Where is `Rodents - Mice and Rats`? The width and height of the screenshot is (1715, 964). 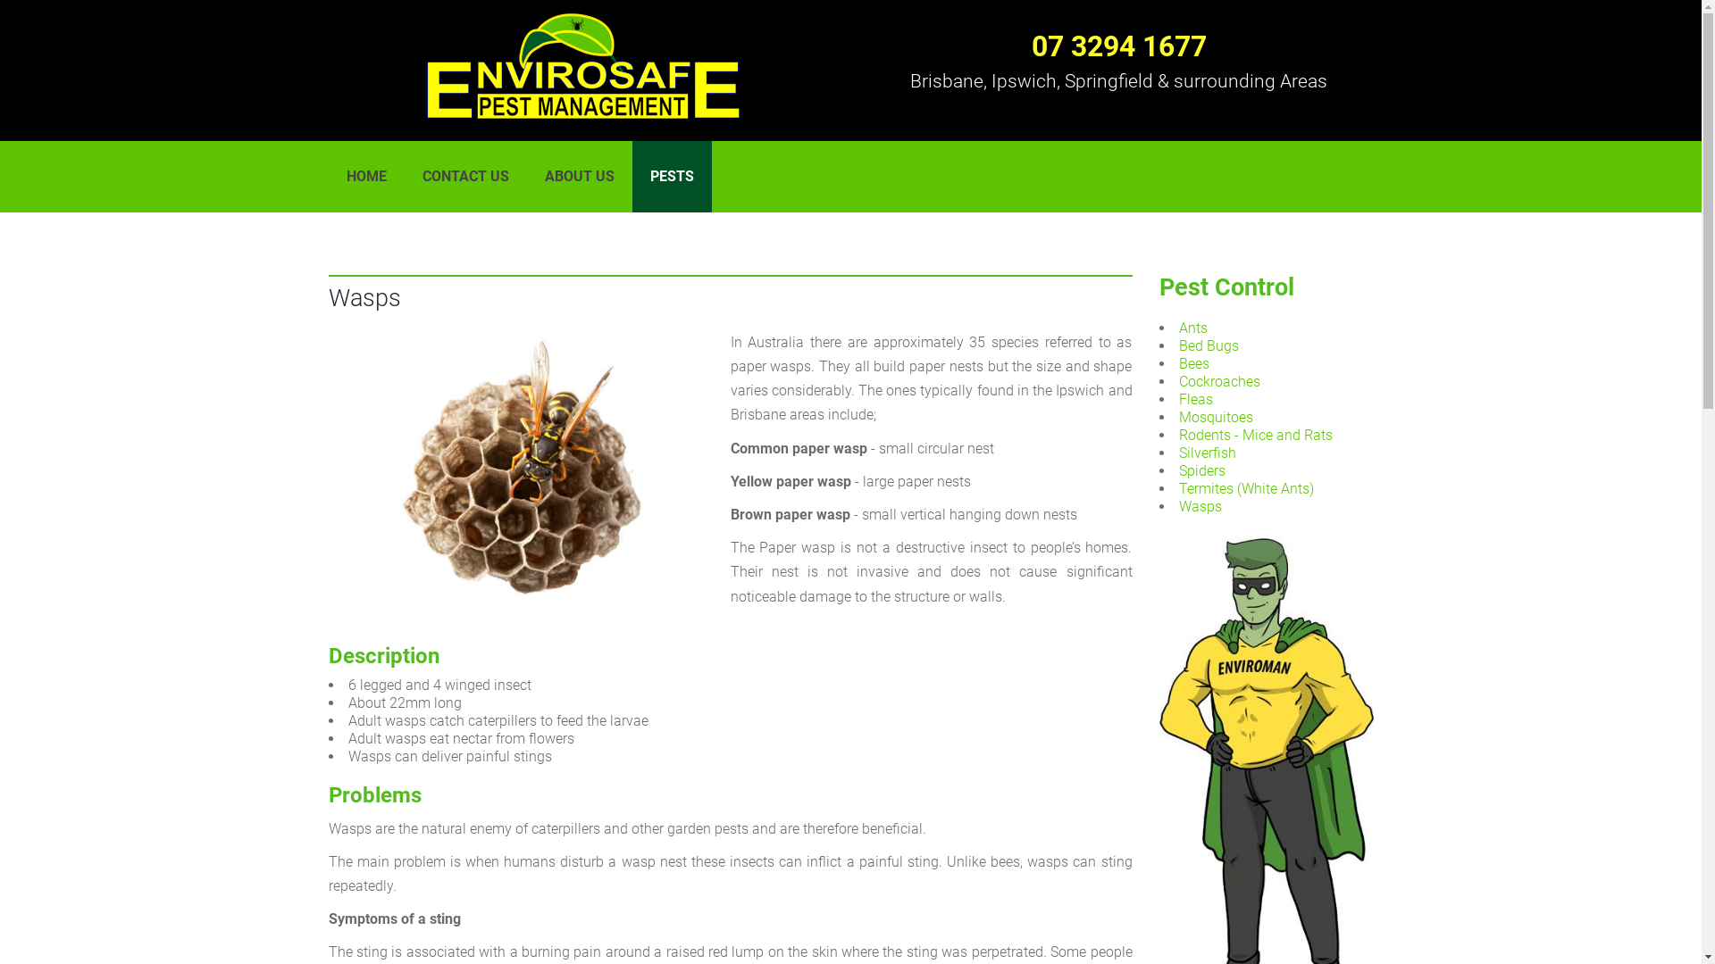
Rodents - Mice and Rats is located at coordinates (1256, 436).